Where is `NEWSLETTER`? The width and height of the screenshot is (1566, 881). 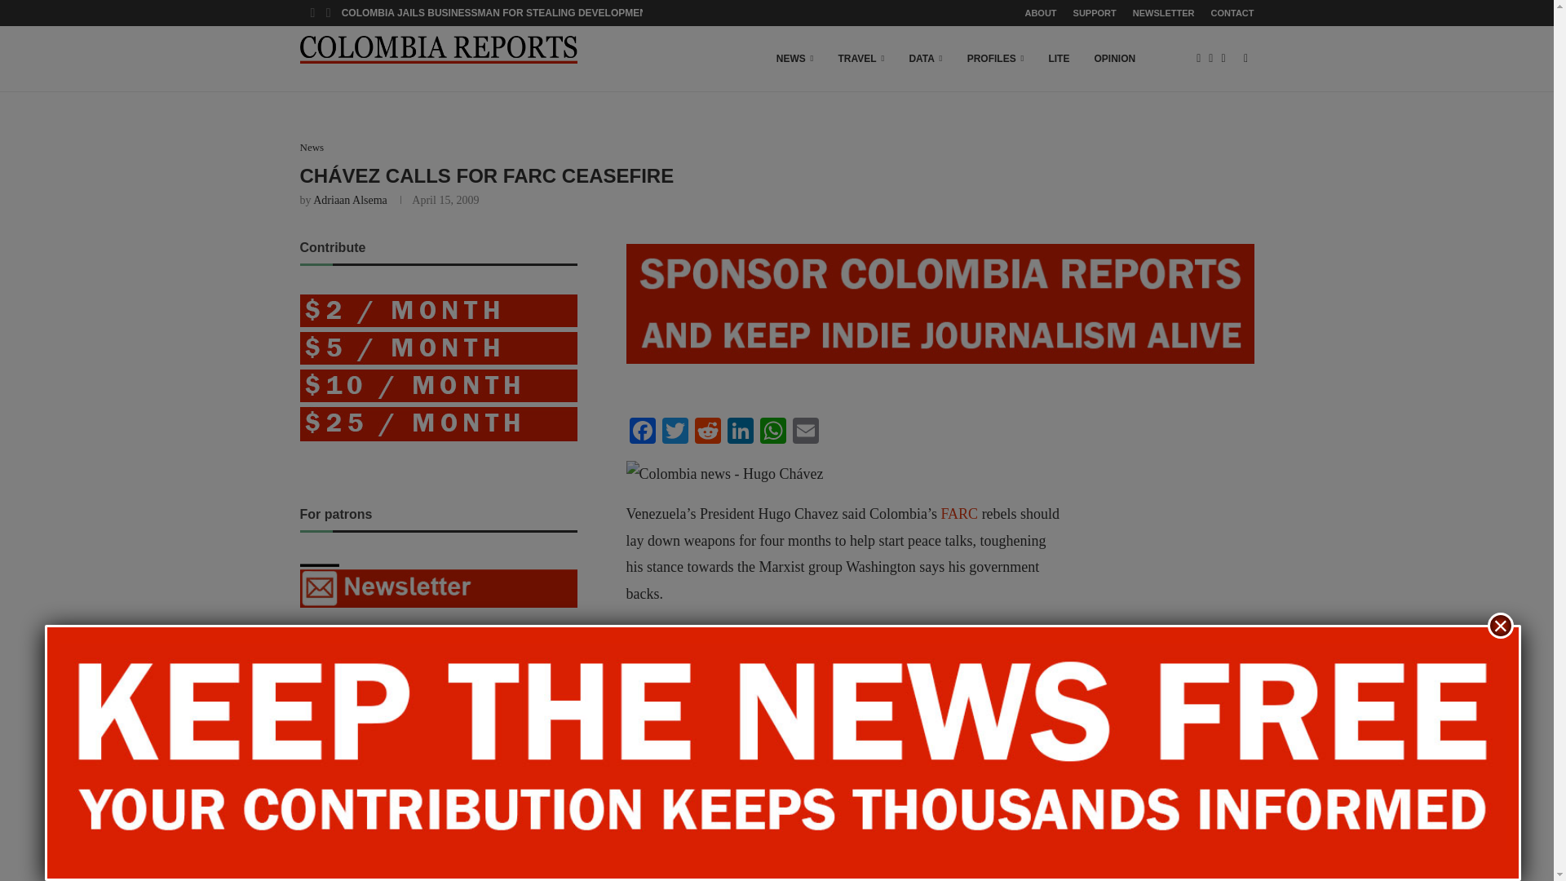
NEWSLETTER is located at coordinates (1163, 13).